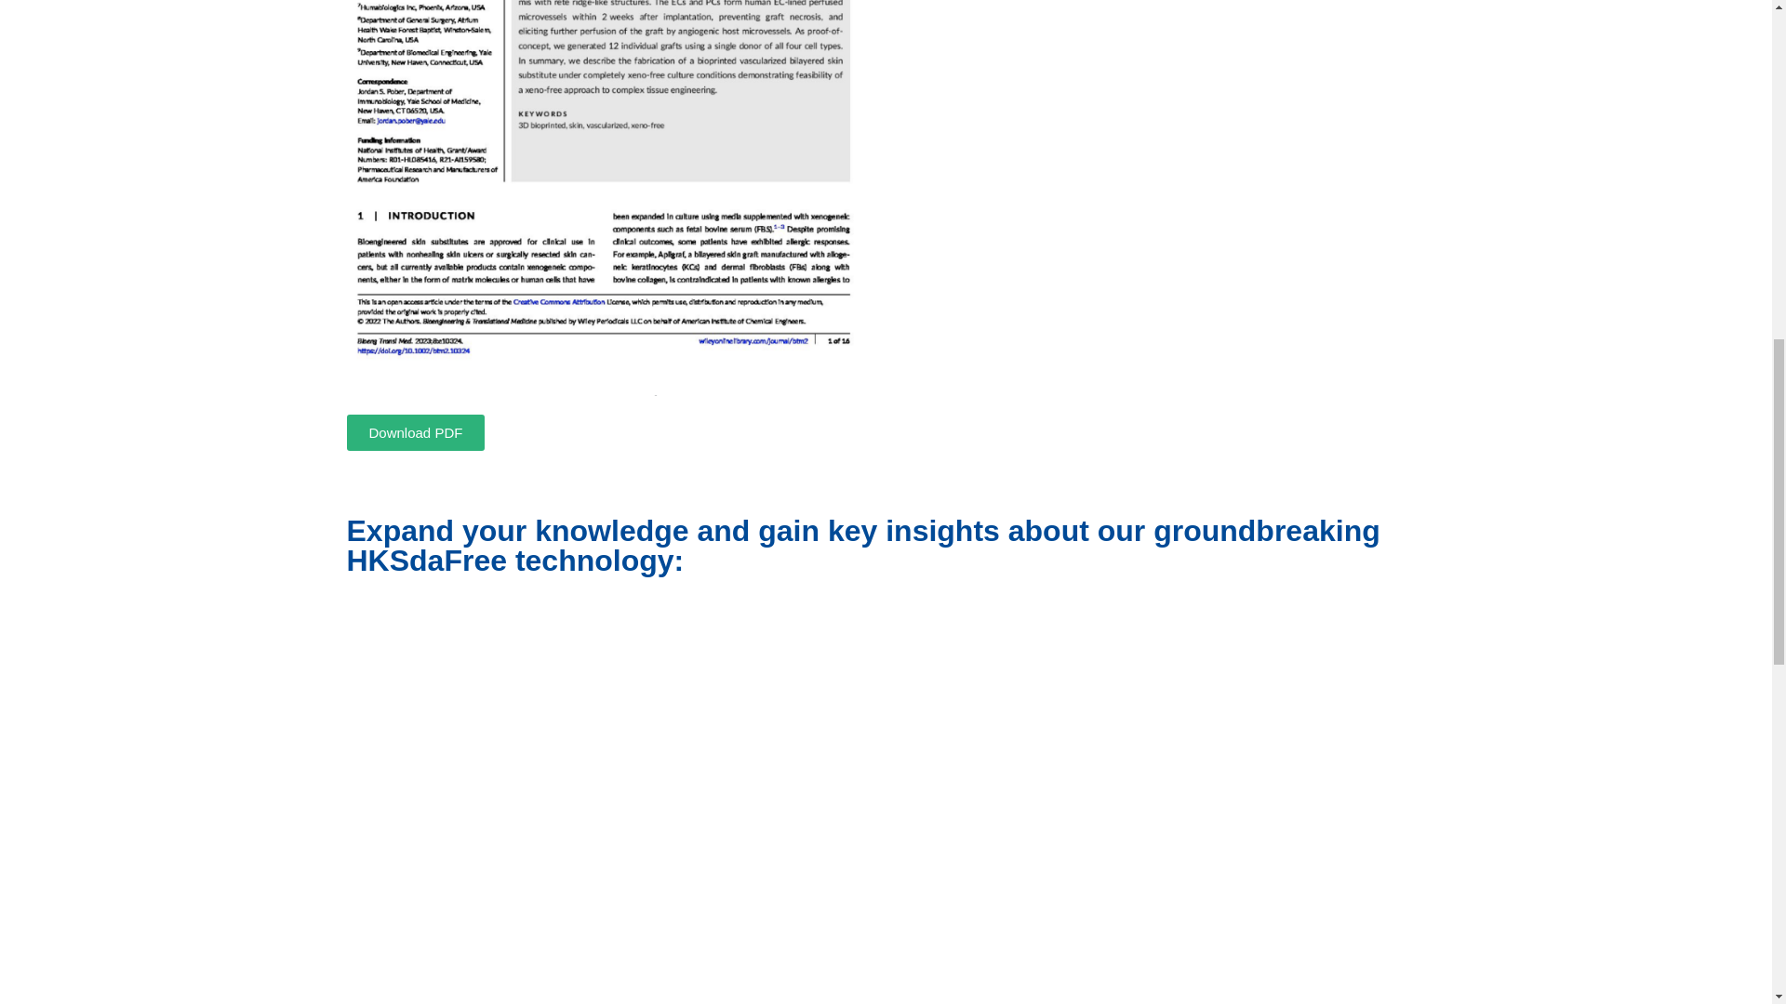 The width and height of the screenshot is (1786, 1004). What do you see at coordinates (415, 432) in the screenshot?
I see `Download PDF` at bounding box center [415, 432].